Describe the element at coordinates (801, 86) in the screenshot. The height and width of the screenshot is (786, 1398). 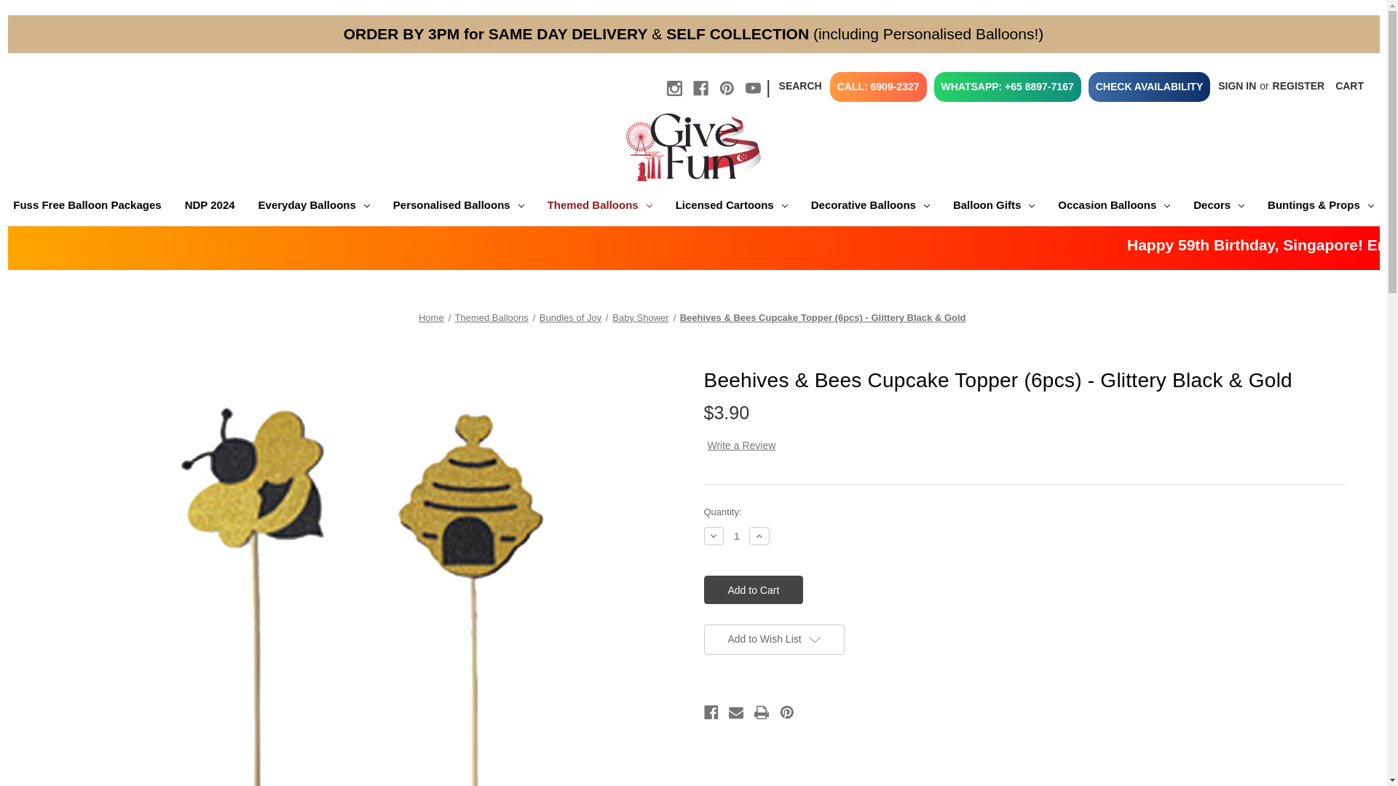
I see `SEARCH` at that location.